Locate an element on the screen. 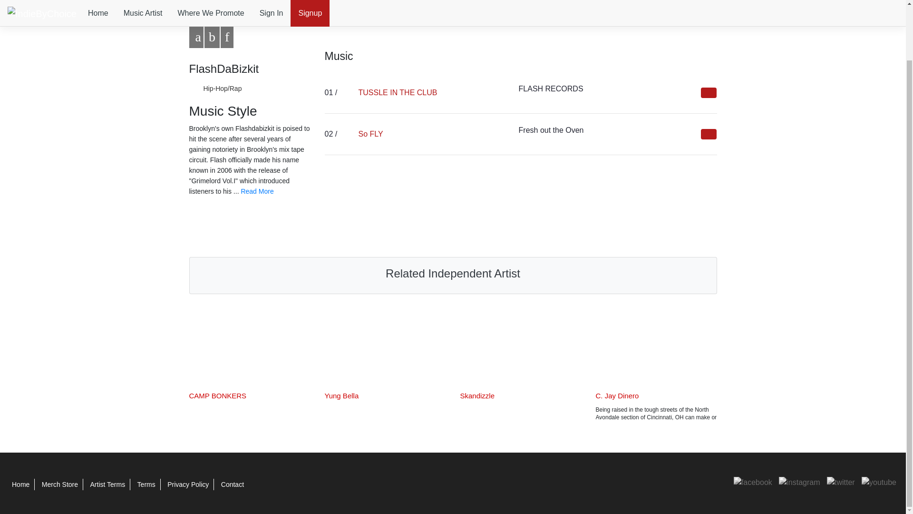 This screenshot has height=514, width=913. get some IBC gear is located at coordinates (60, 484).